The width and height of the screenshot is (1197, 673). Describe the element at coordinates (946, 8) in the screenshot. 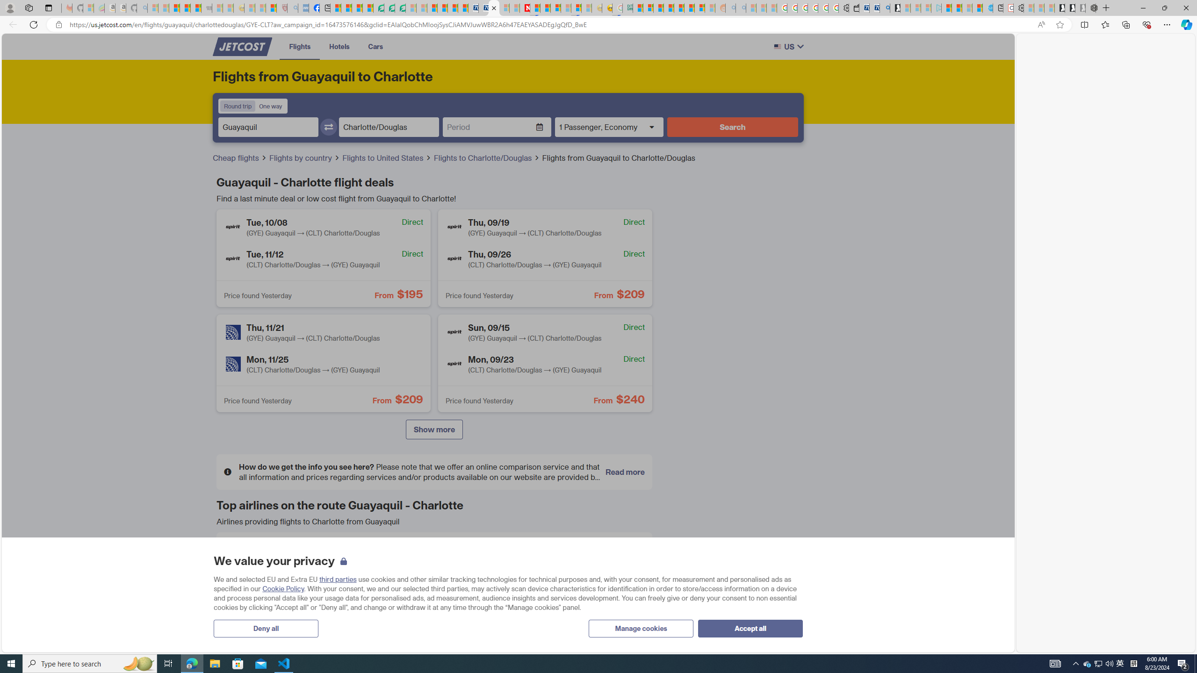

I see `Microsoft Start` at that location.